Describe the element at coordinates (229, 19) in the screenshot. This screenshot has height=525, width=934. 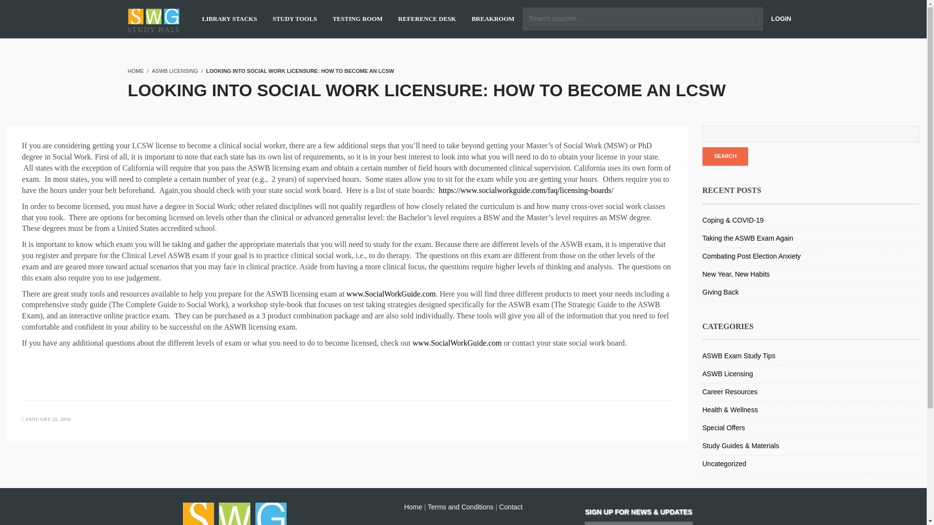
I see `LIBRARY STACKS` at that location.